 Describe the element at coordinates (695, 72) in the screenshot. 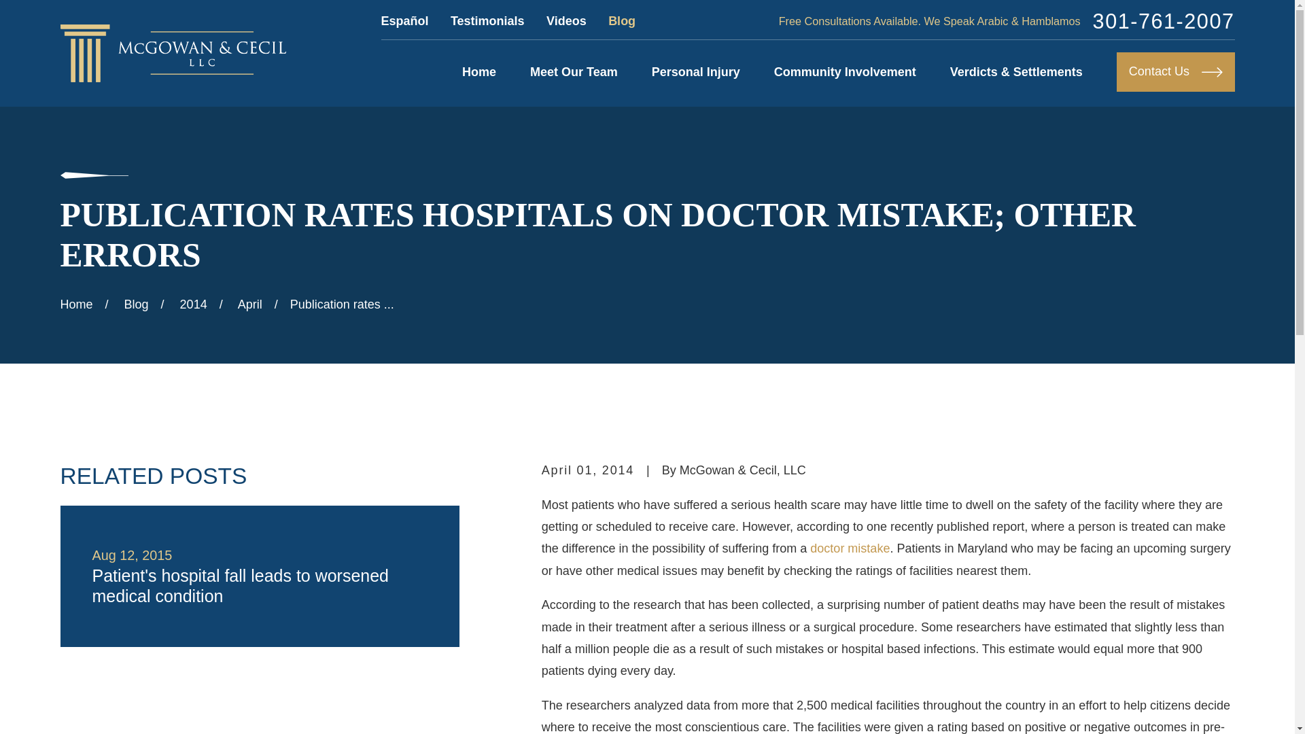

I see `Personal Injury` at that location.